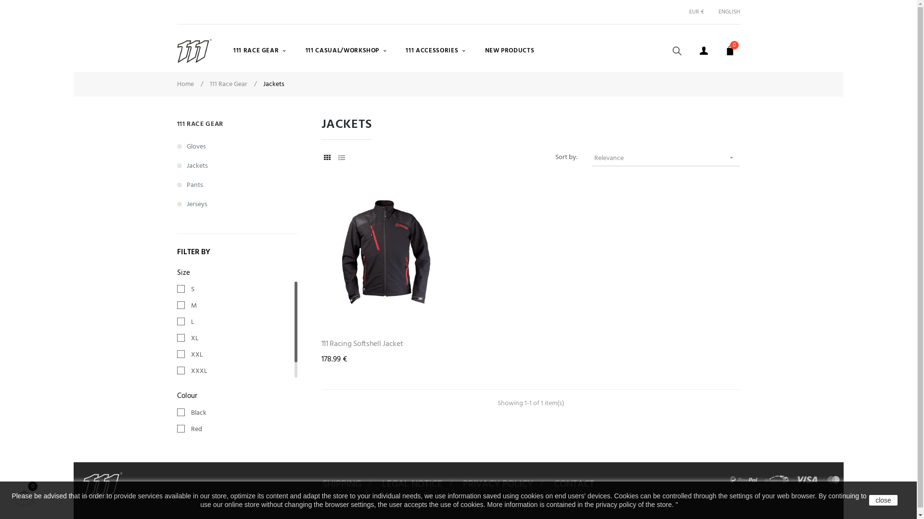 This screenshot has width=924, height=519. Describe the element at coordinates (273, 85) in the screenshot. I see `Jackets` at that location.